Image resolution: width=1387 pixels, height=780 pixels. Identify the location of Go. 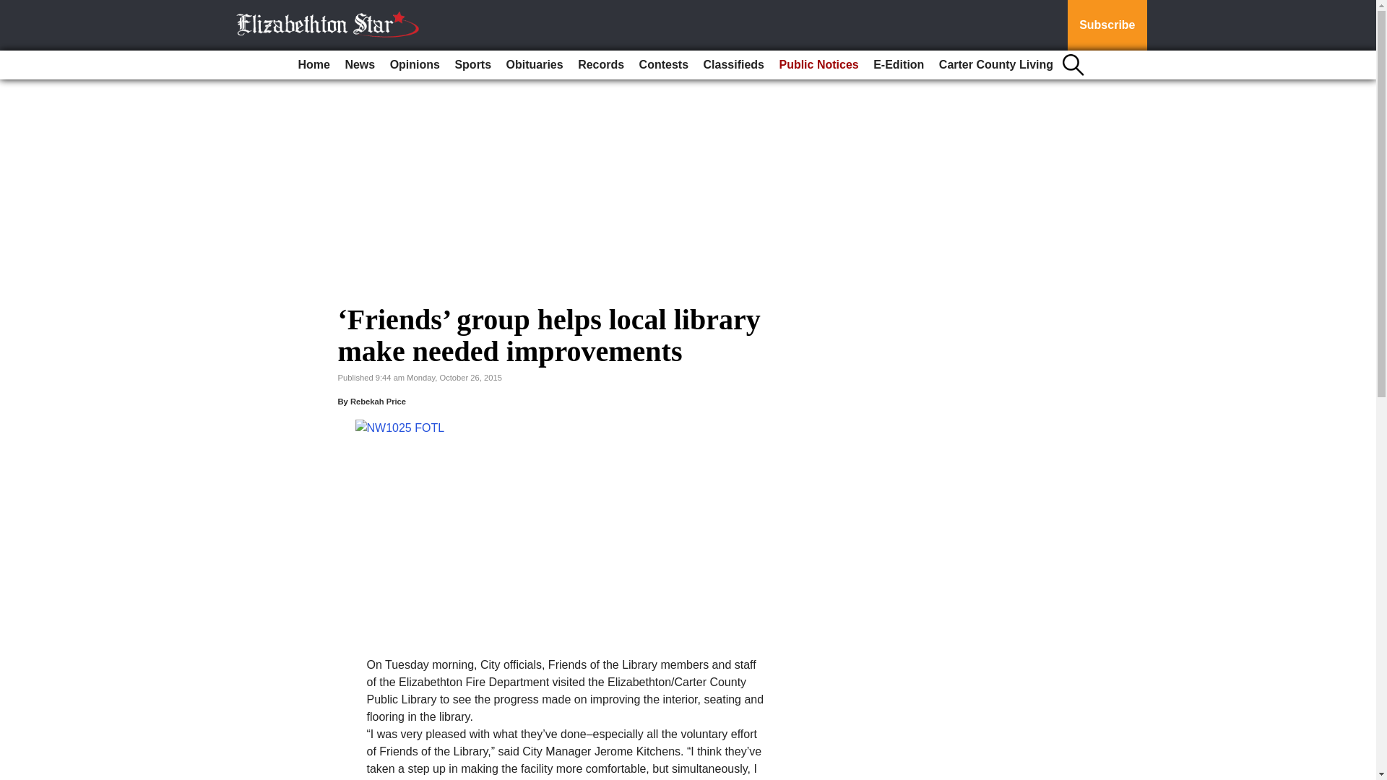
(13, 9).